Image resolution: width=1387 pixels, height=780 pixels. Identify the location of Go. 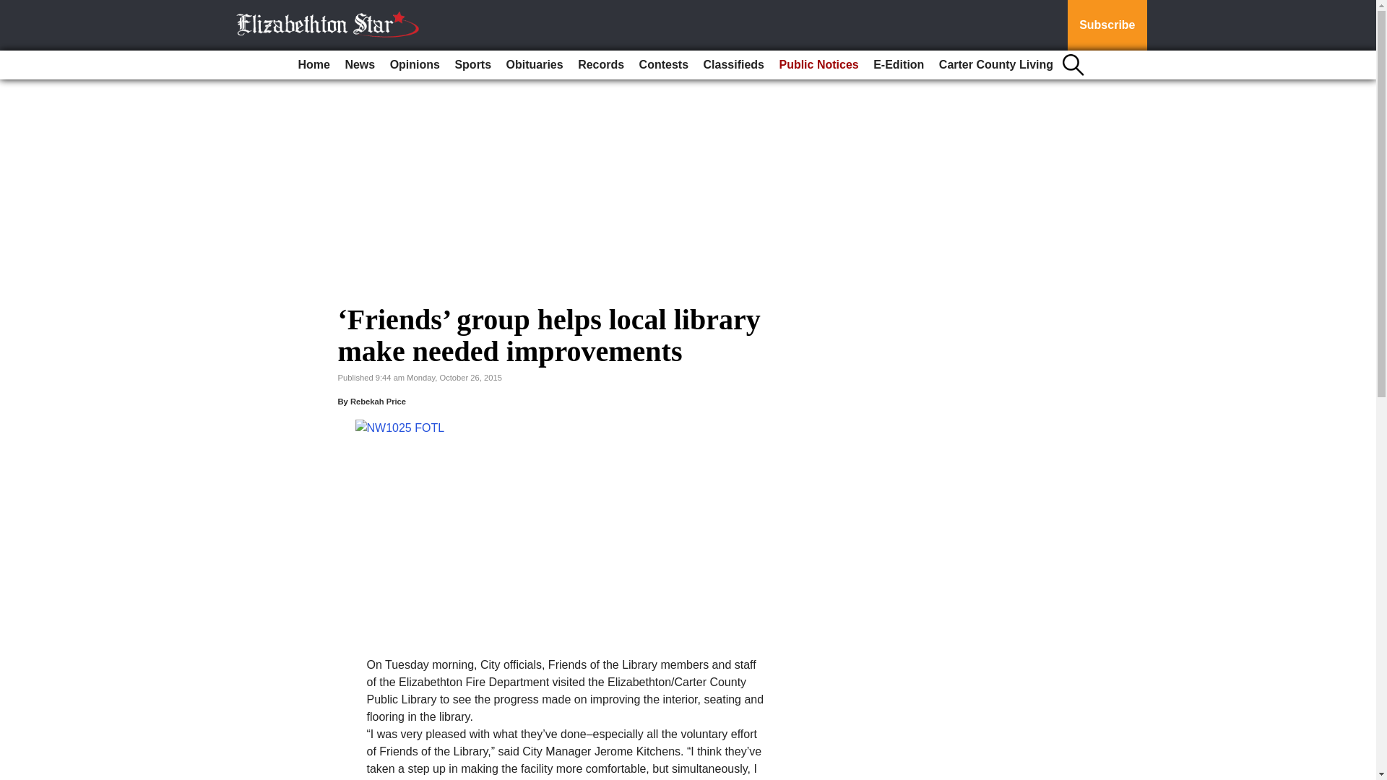
(13, 9).